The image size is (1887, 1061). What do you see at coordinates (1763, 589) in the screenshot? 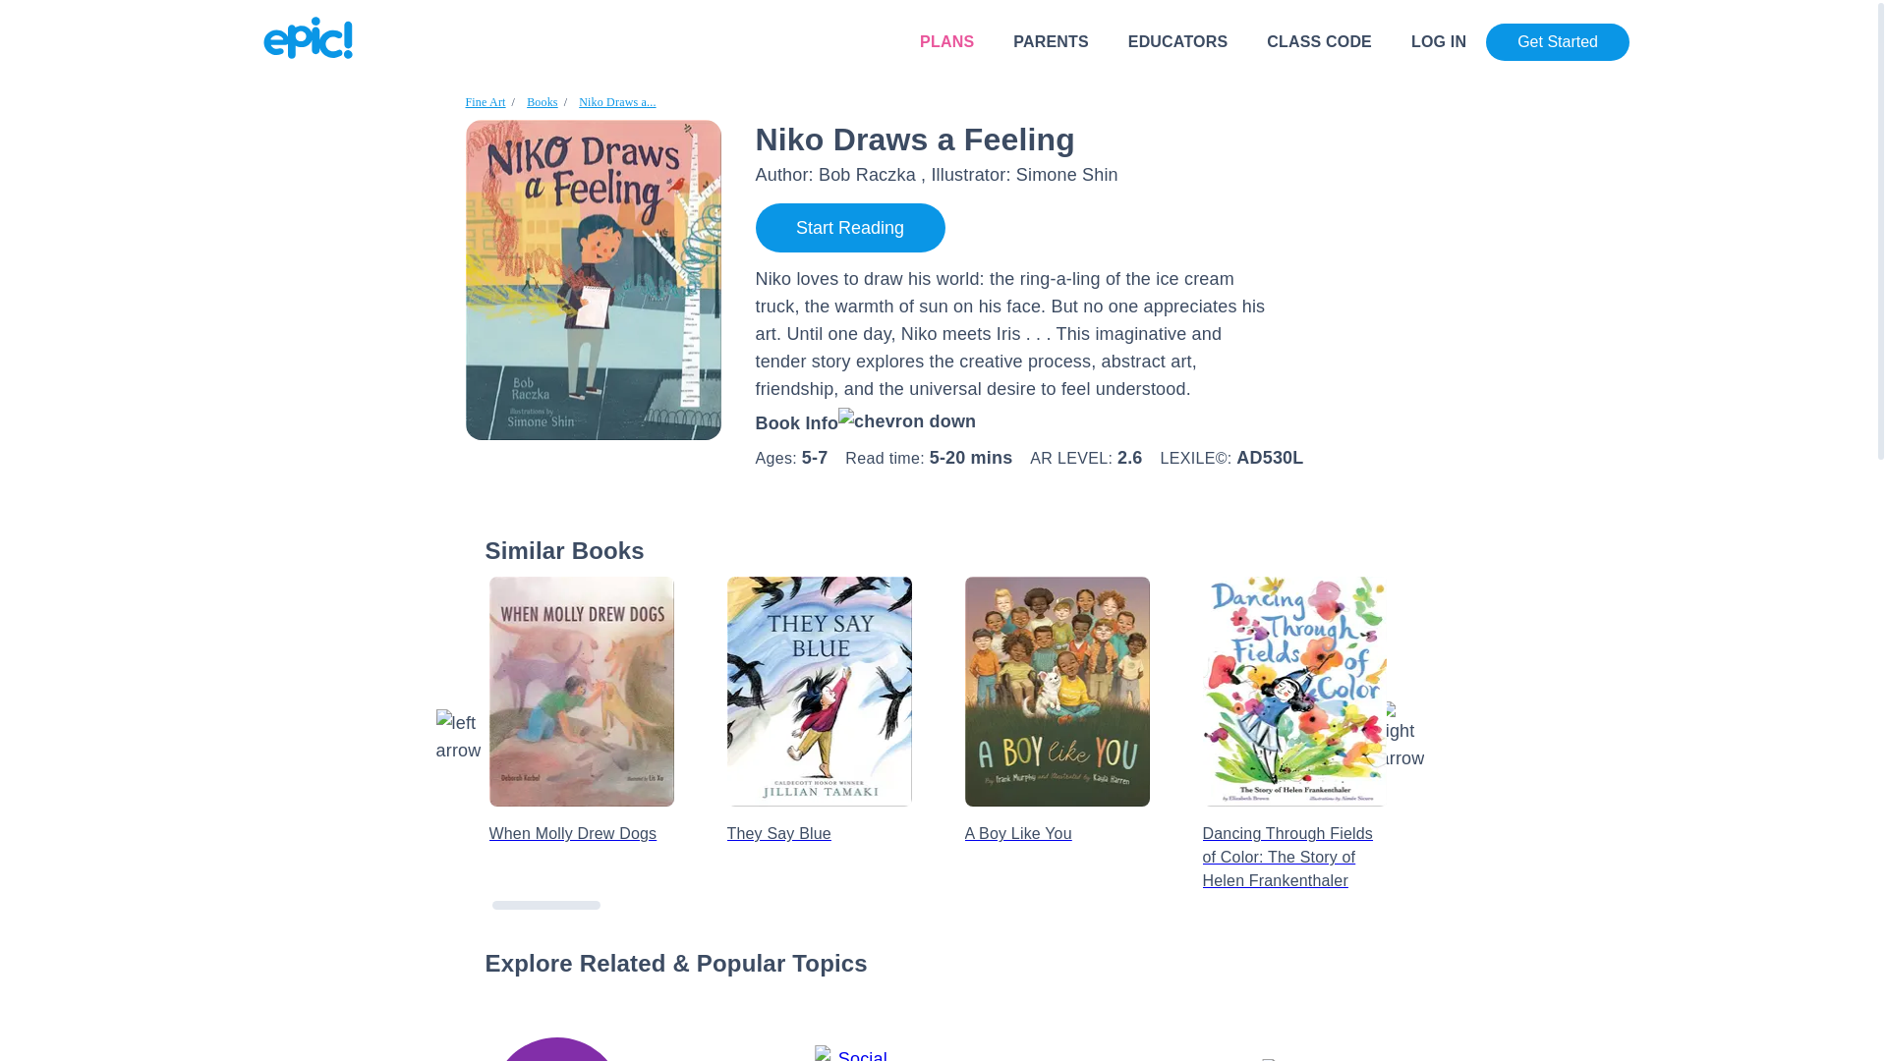
I see `The Magic Drawing` at bounding box center [1763, 589].